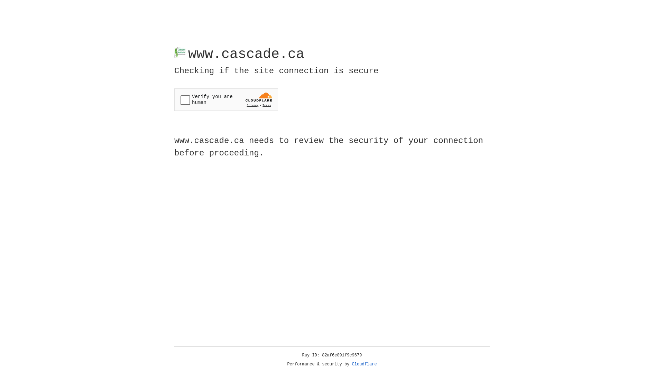 The image size is (664, 373). What do you see at coordinates (226, 99) in the screenshot?
I see `Widget containing a Cloudflare security challenge` at bounding box center [226, 99].